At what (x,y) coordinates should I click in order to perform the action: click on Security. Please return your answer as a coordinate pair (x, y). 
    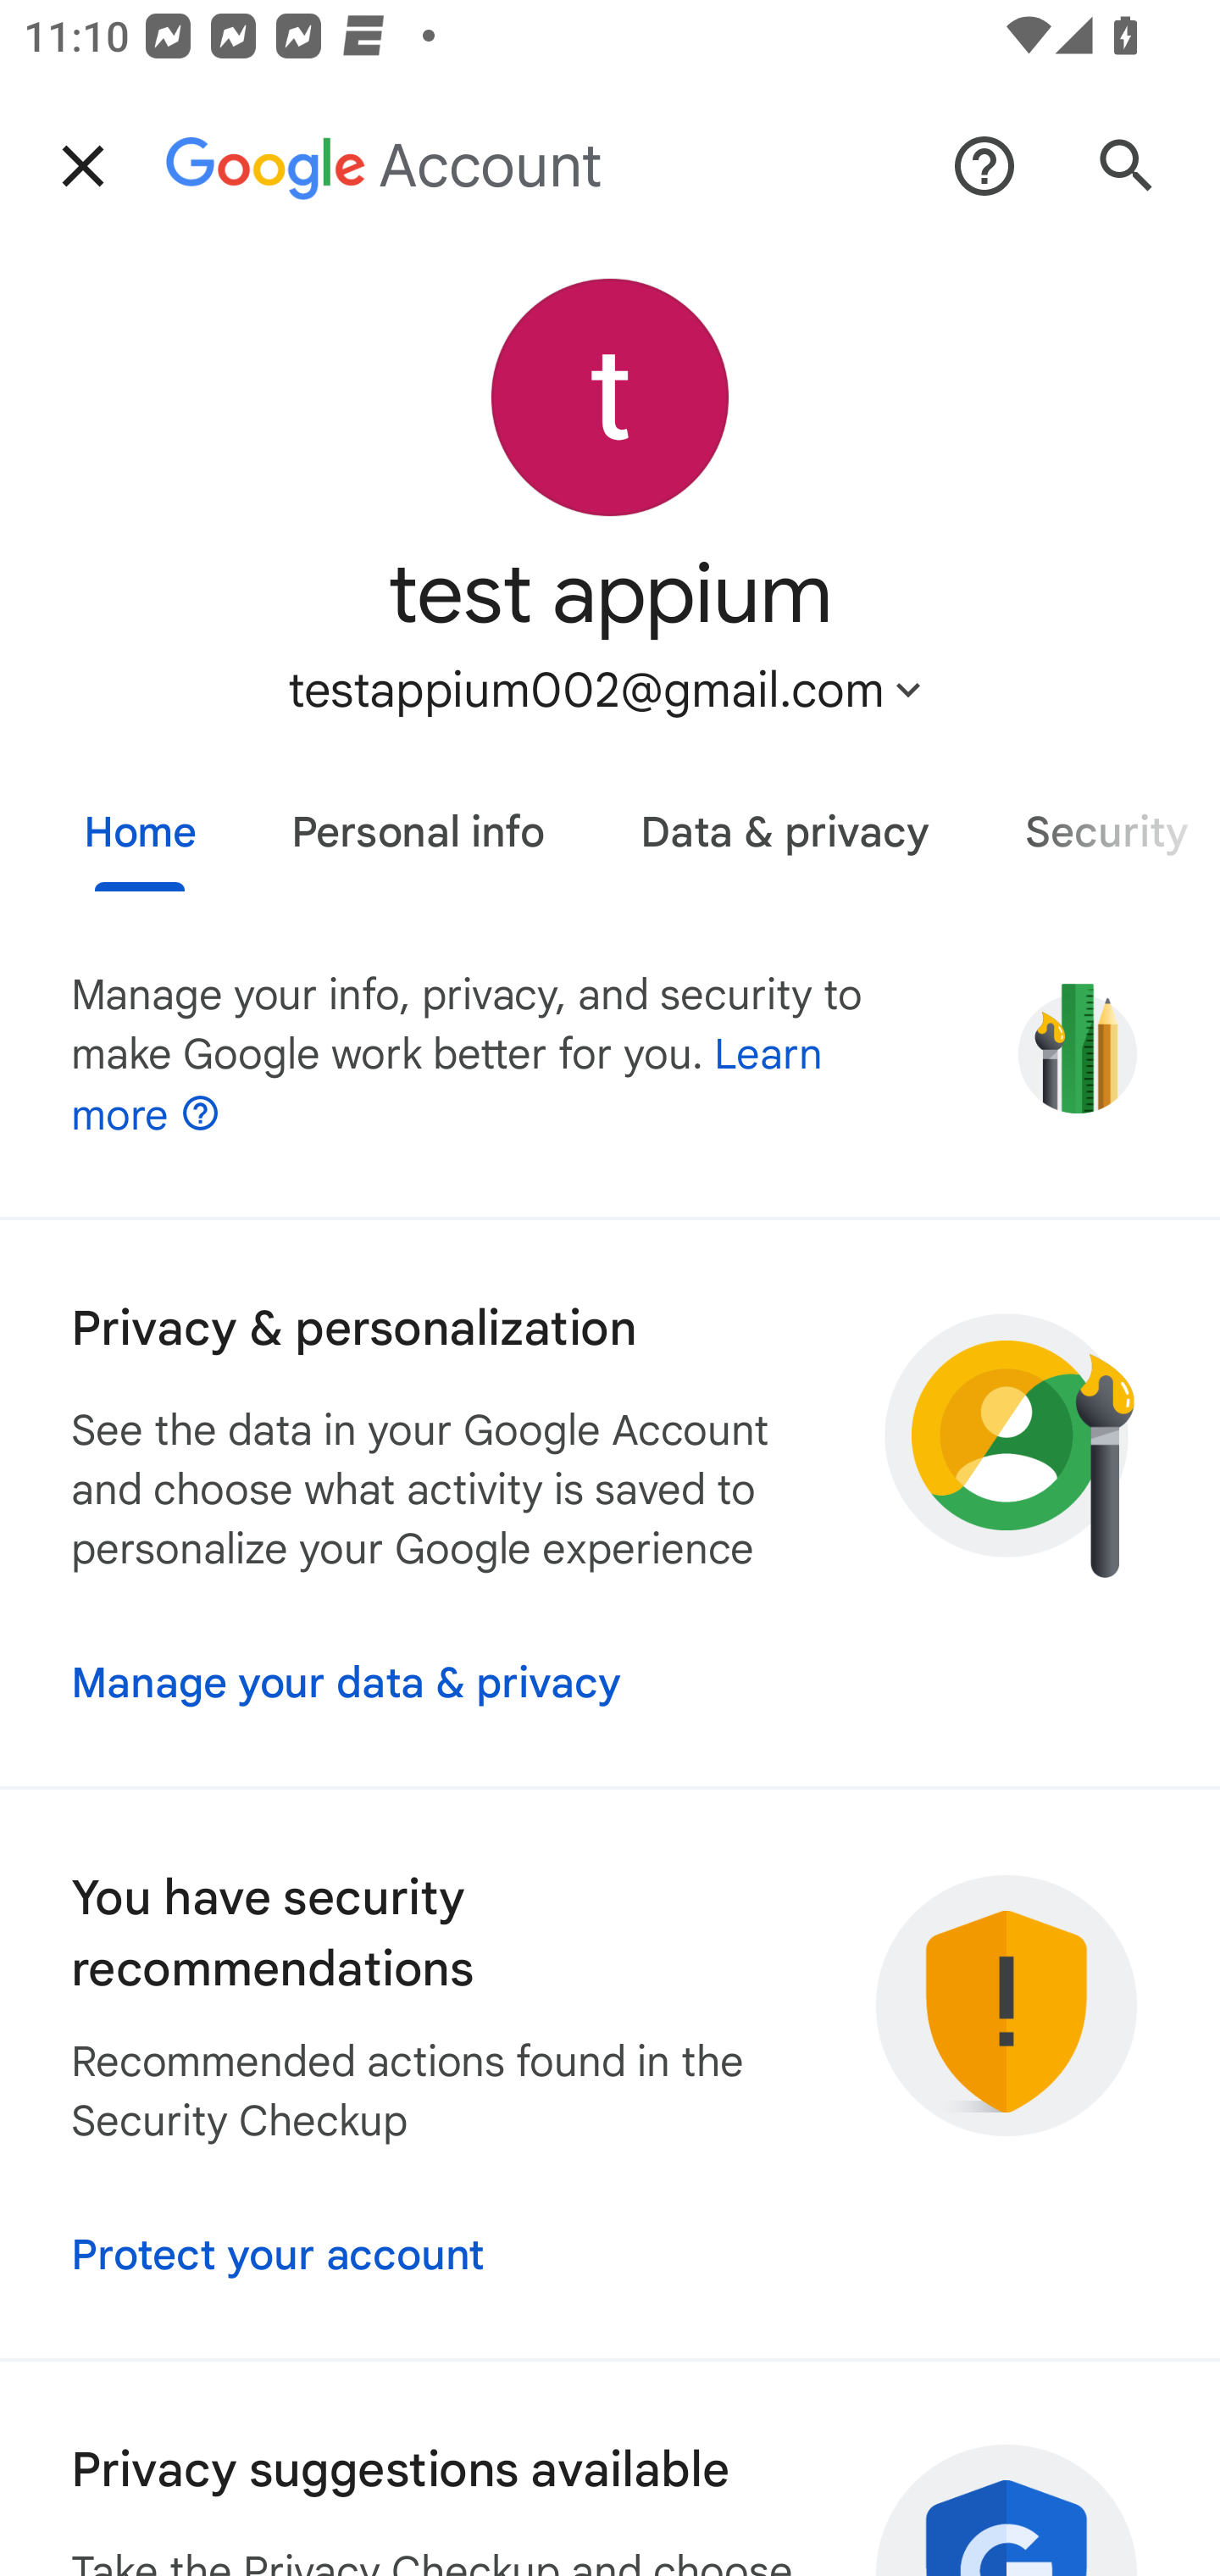
    Looking at the image, I should click on (1098, 820).